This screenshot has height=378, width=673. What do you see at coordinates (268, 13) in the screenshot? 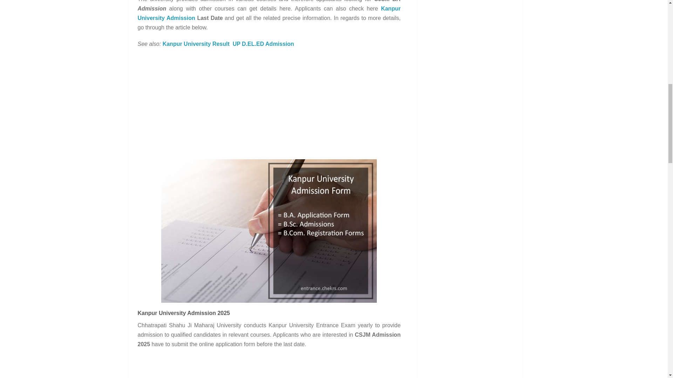
I see `Kanpur University Admission` at bounding box center [268, 13].